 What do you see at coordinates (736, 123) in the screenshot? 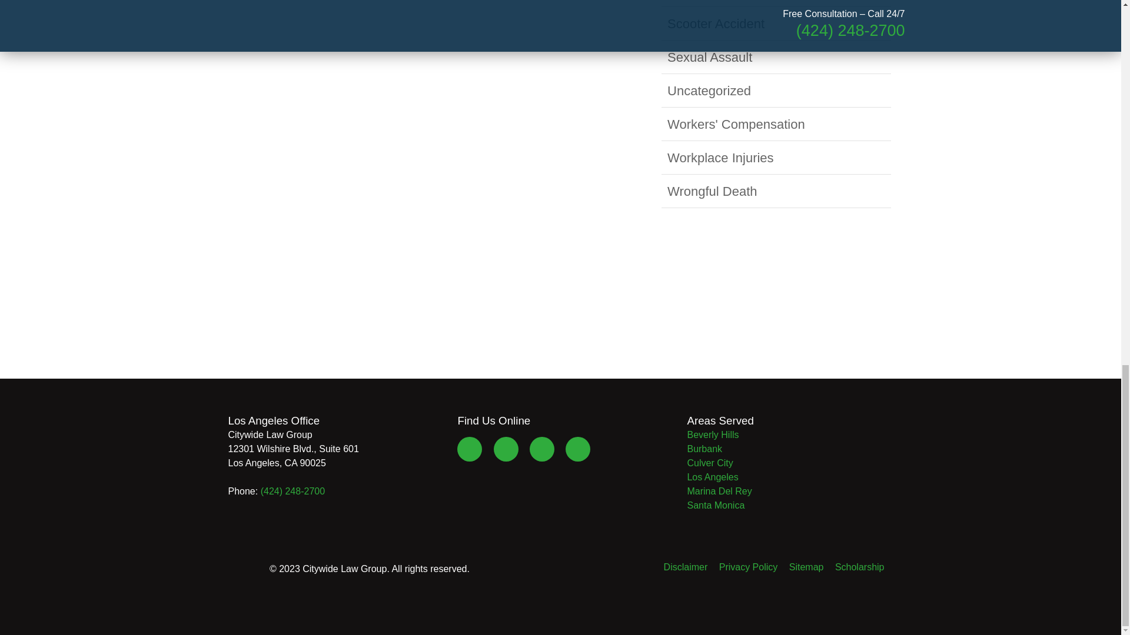
I see `Workers' Compensation` at bounding box center [736, 123].